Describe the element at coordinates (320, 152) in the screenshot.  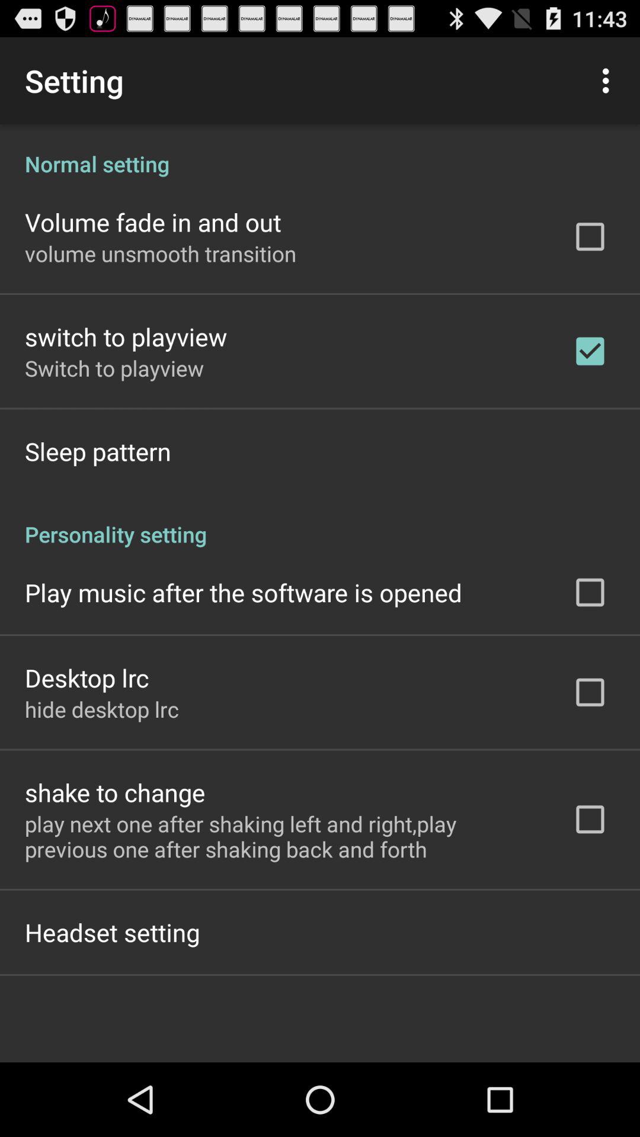
I see `turn on normal setting app` at that location.